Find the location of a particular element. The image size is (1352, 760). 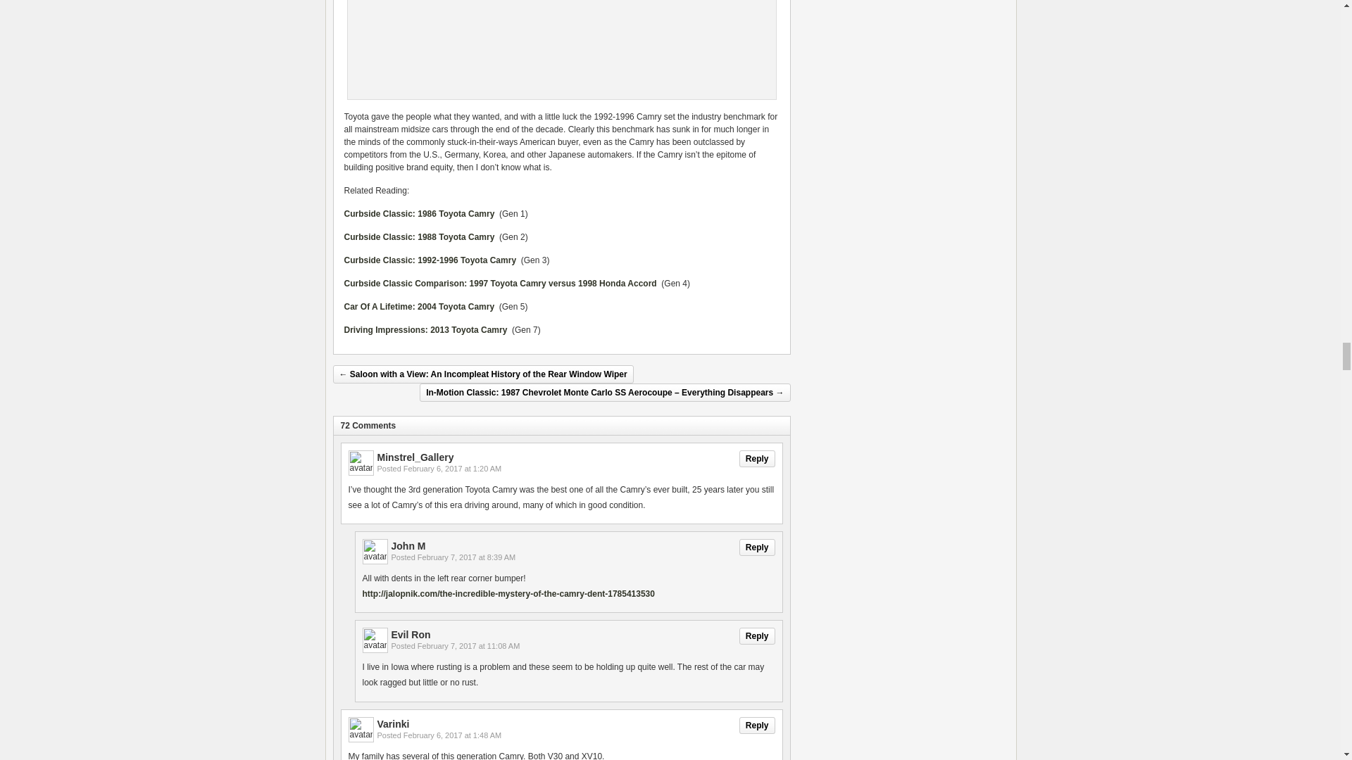

2017-02-06T01:48:36-08:00 is located at coordinates (452, 735).